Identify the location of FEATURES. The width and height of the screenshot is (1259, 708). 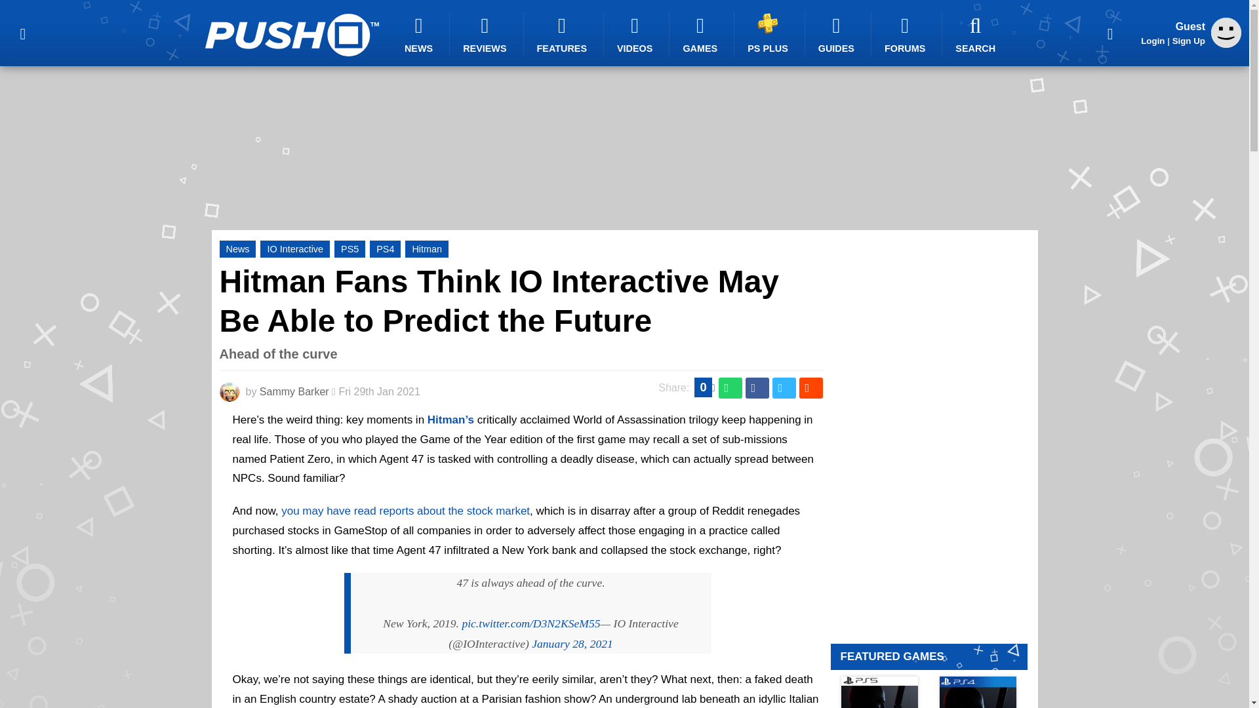
(564, 34).